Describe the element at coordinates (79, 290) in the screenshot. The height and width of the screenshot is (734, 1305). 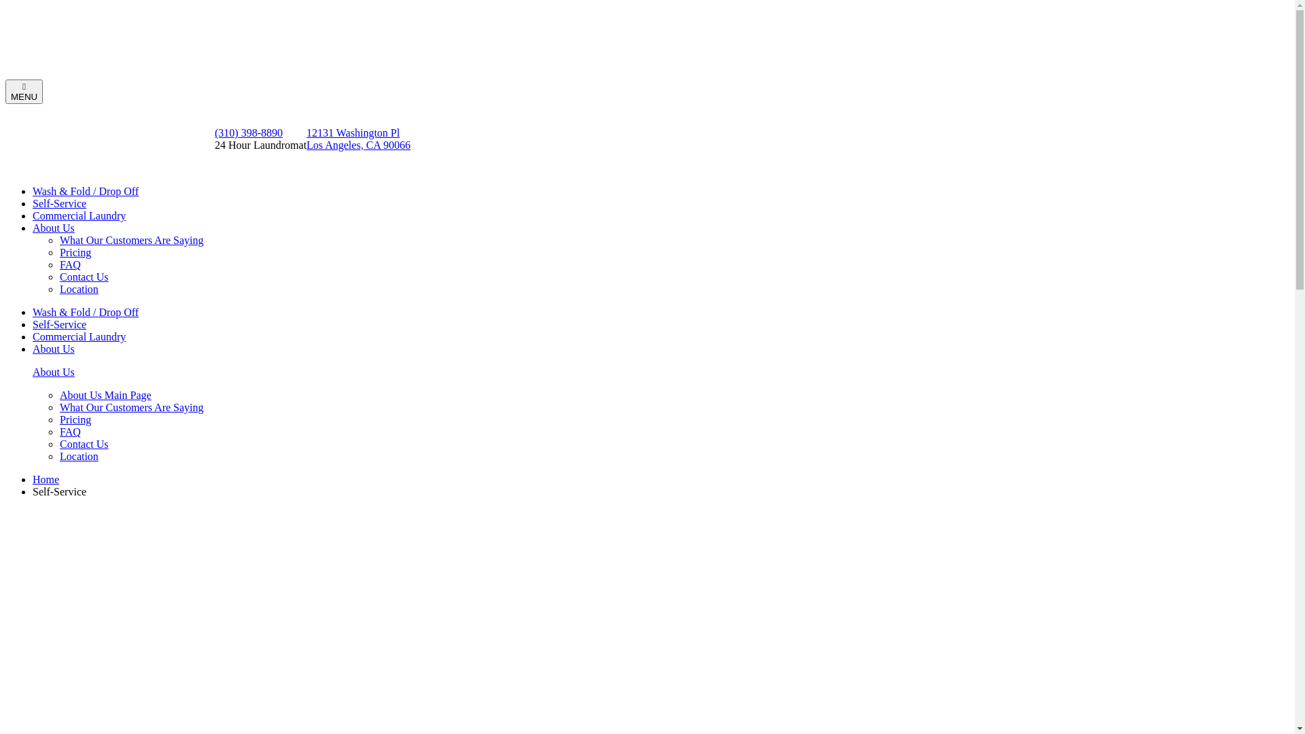
I see `Location` at that location.